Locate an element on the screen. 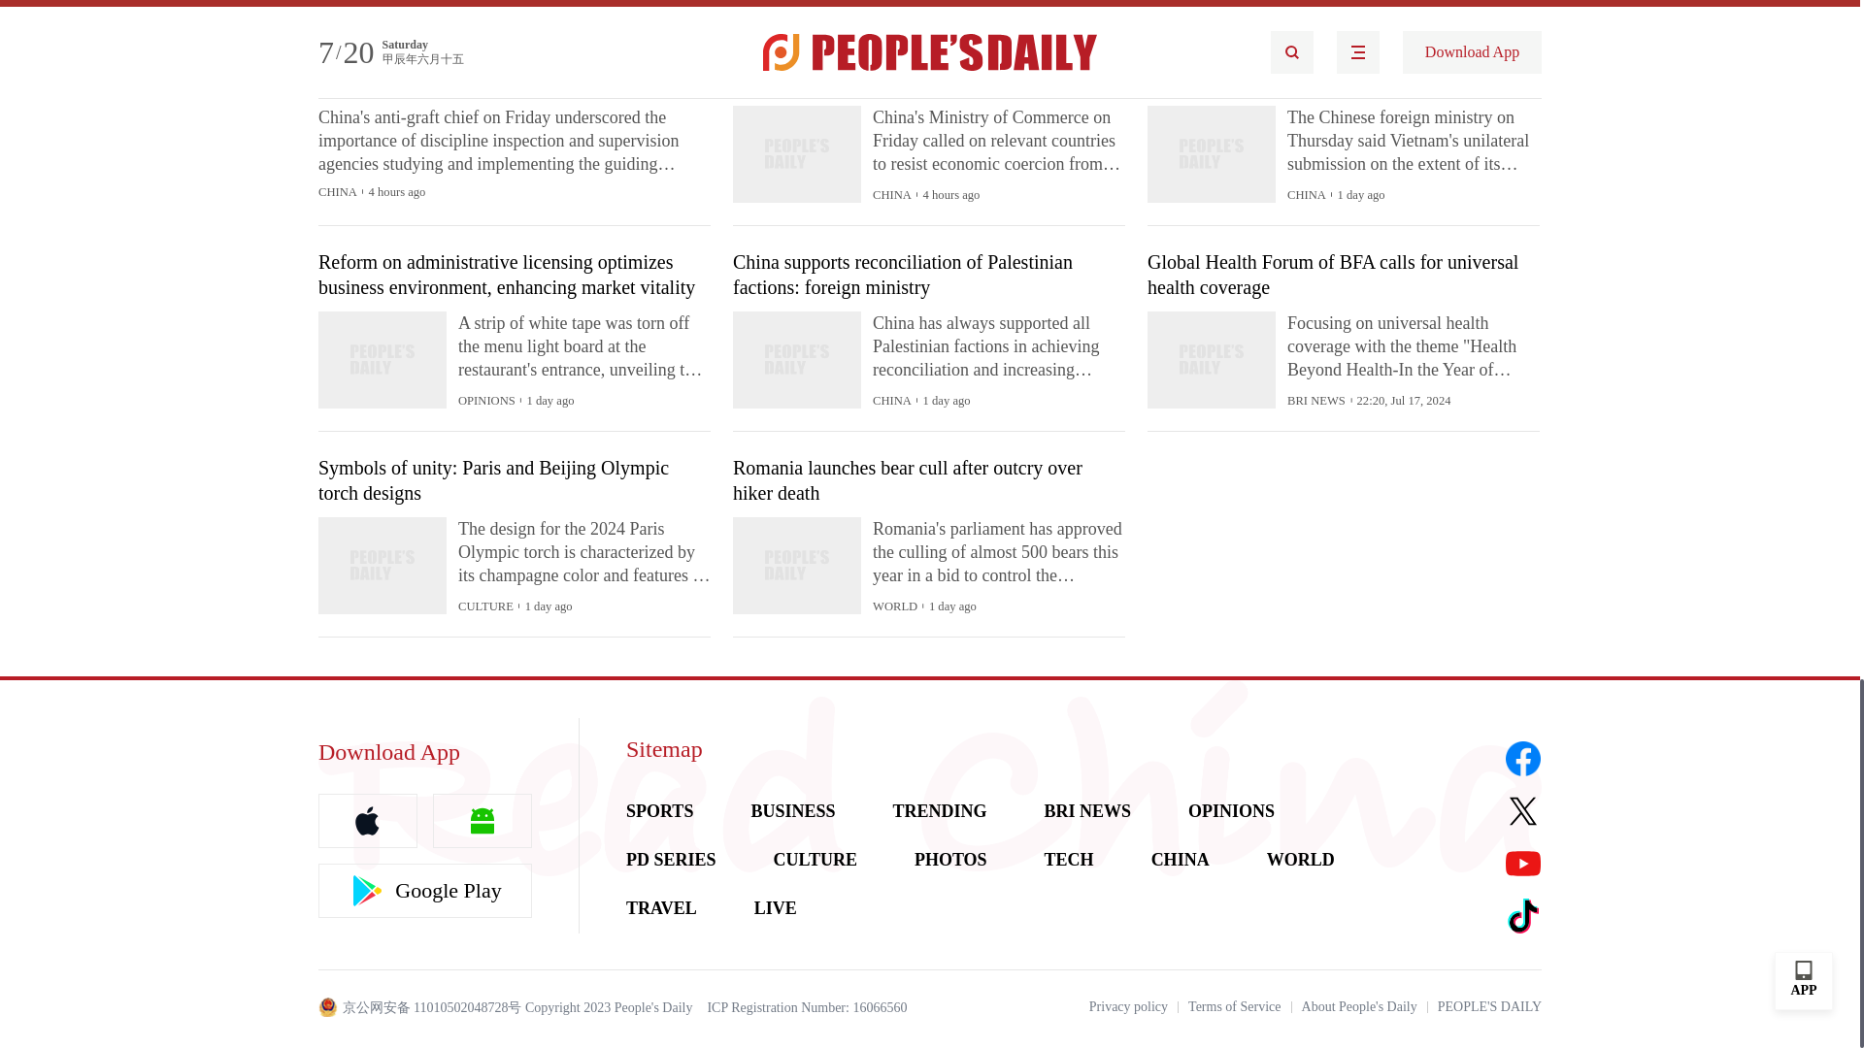 This screenshot has height=1048, width=1864. Google Play is located at coordinates (425, 891).